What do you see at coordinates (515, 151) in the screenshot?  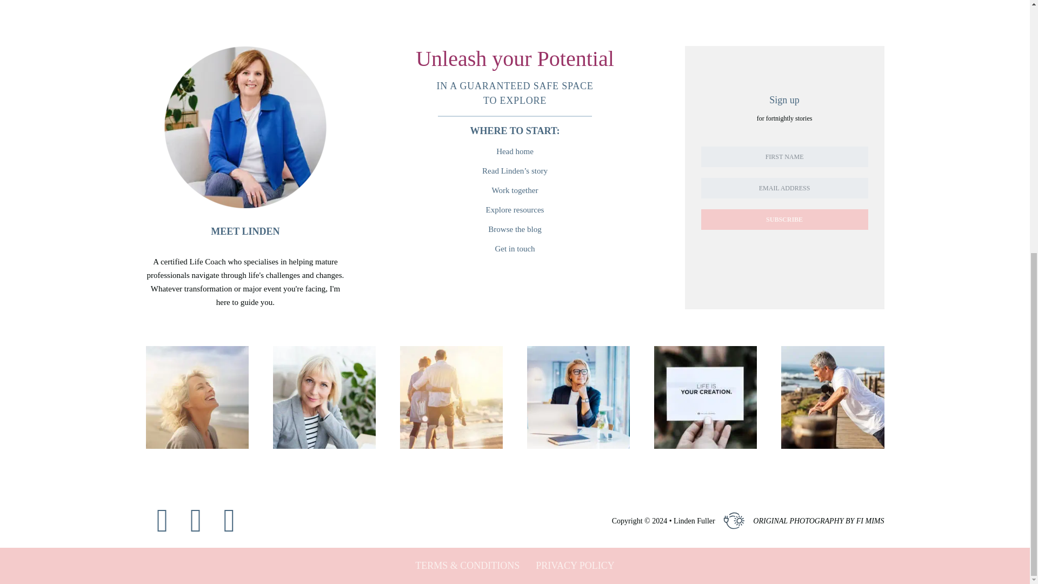 I see `Head home` at bounding box center [515, 151].